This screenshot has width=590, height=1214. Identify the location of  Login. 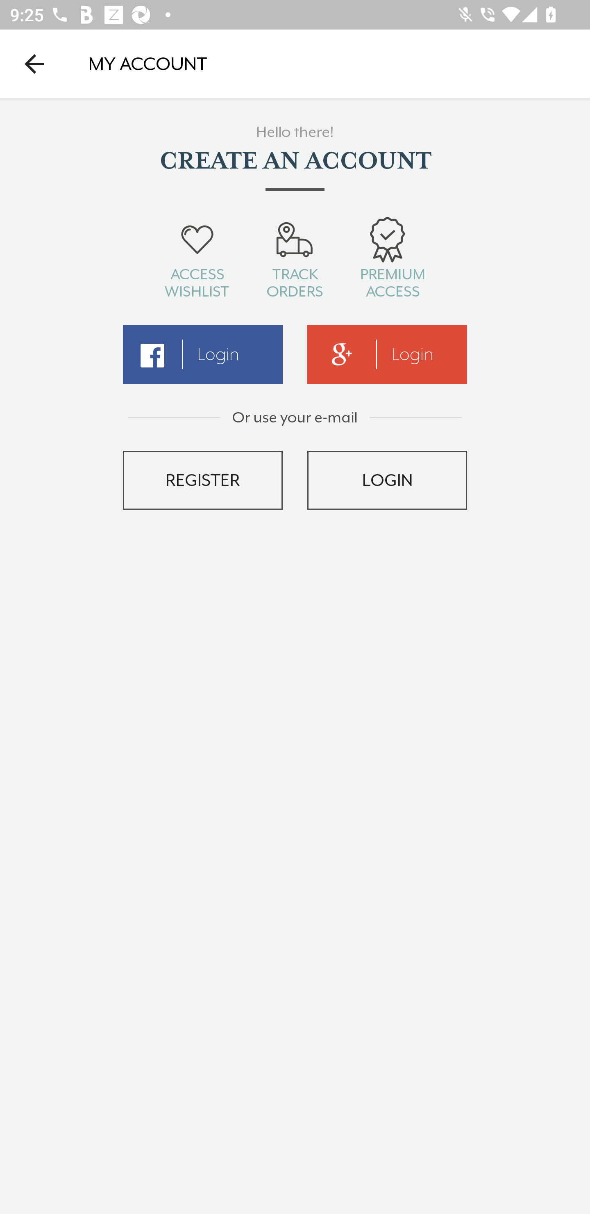
(202, 354).